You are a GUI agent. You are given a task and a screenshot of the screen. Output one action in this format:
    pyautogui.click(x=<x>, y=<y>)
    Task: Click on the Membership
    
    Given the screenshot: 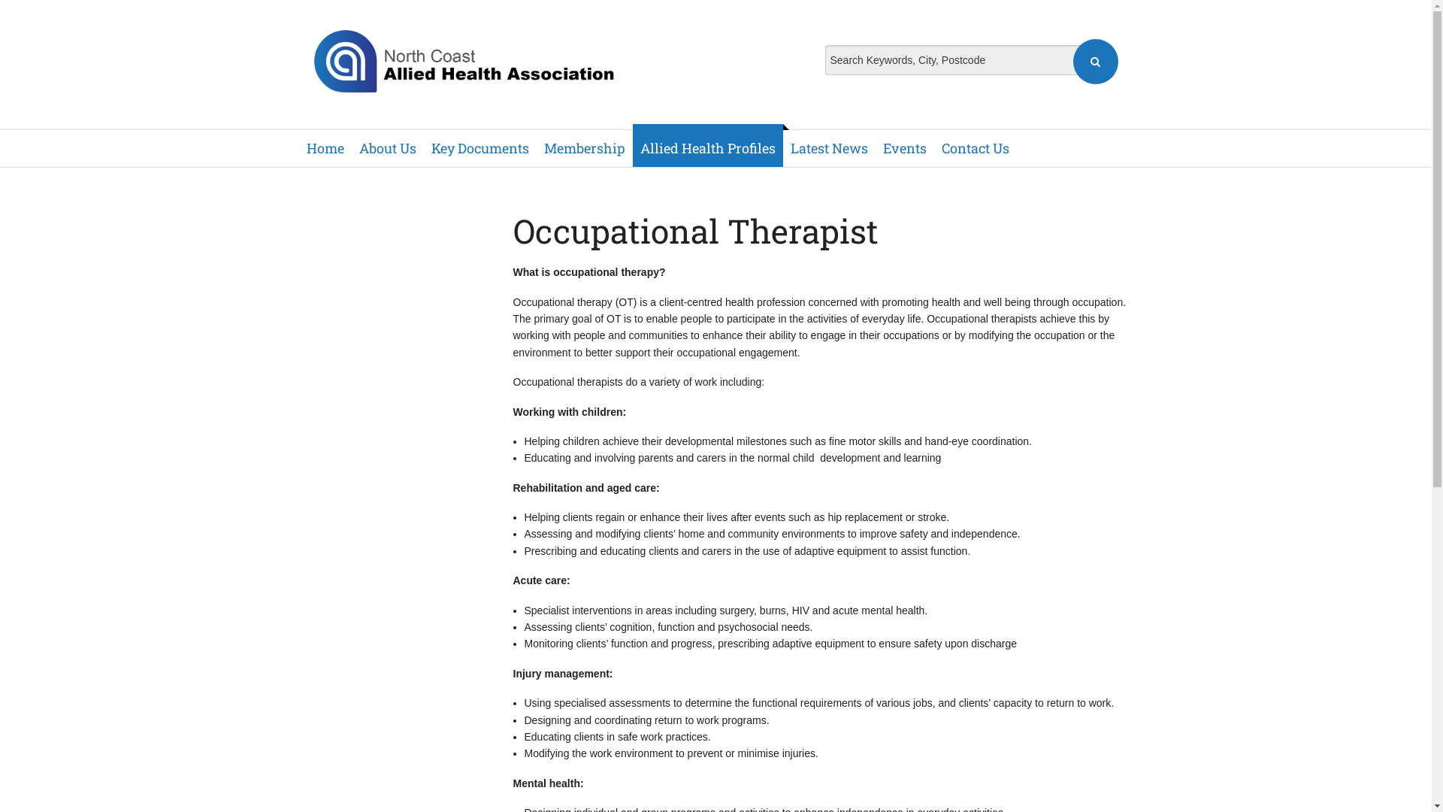 What is the action you would take?
    pyautogui.click(x=585, y=149)
    